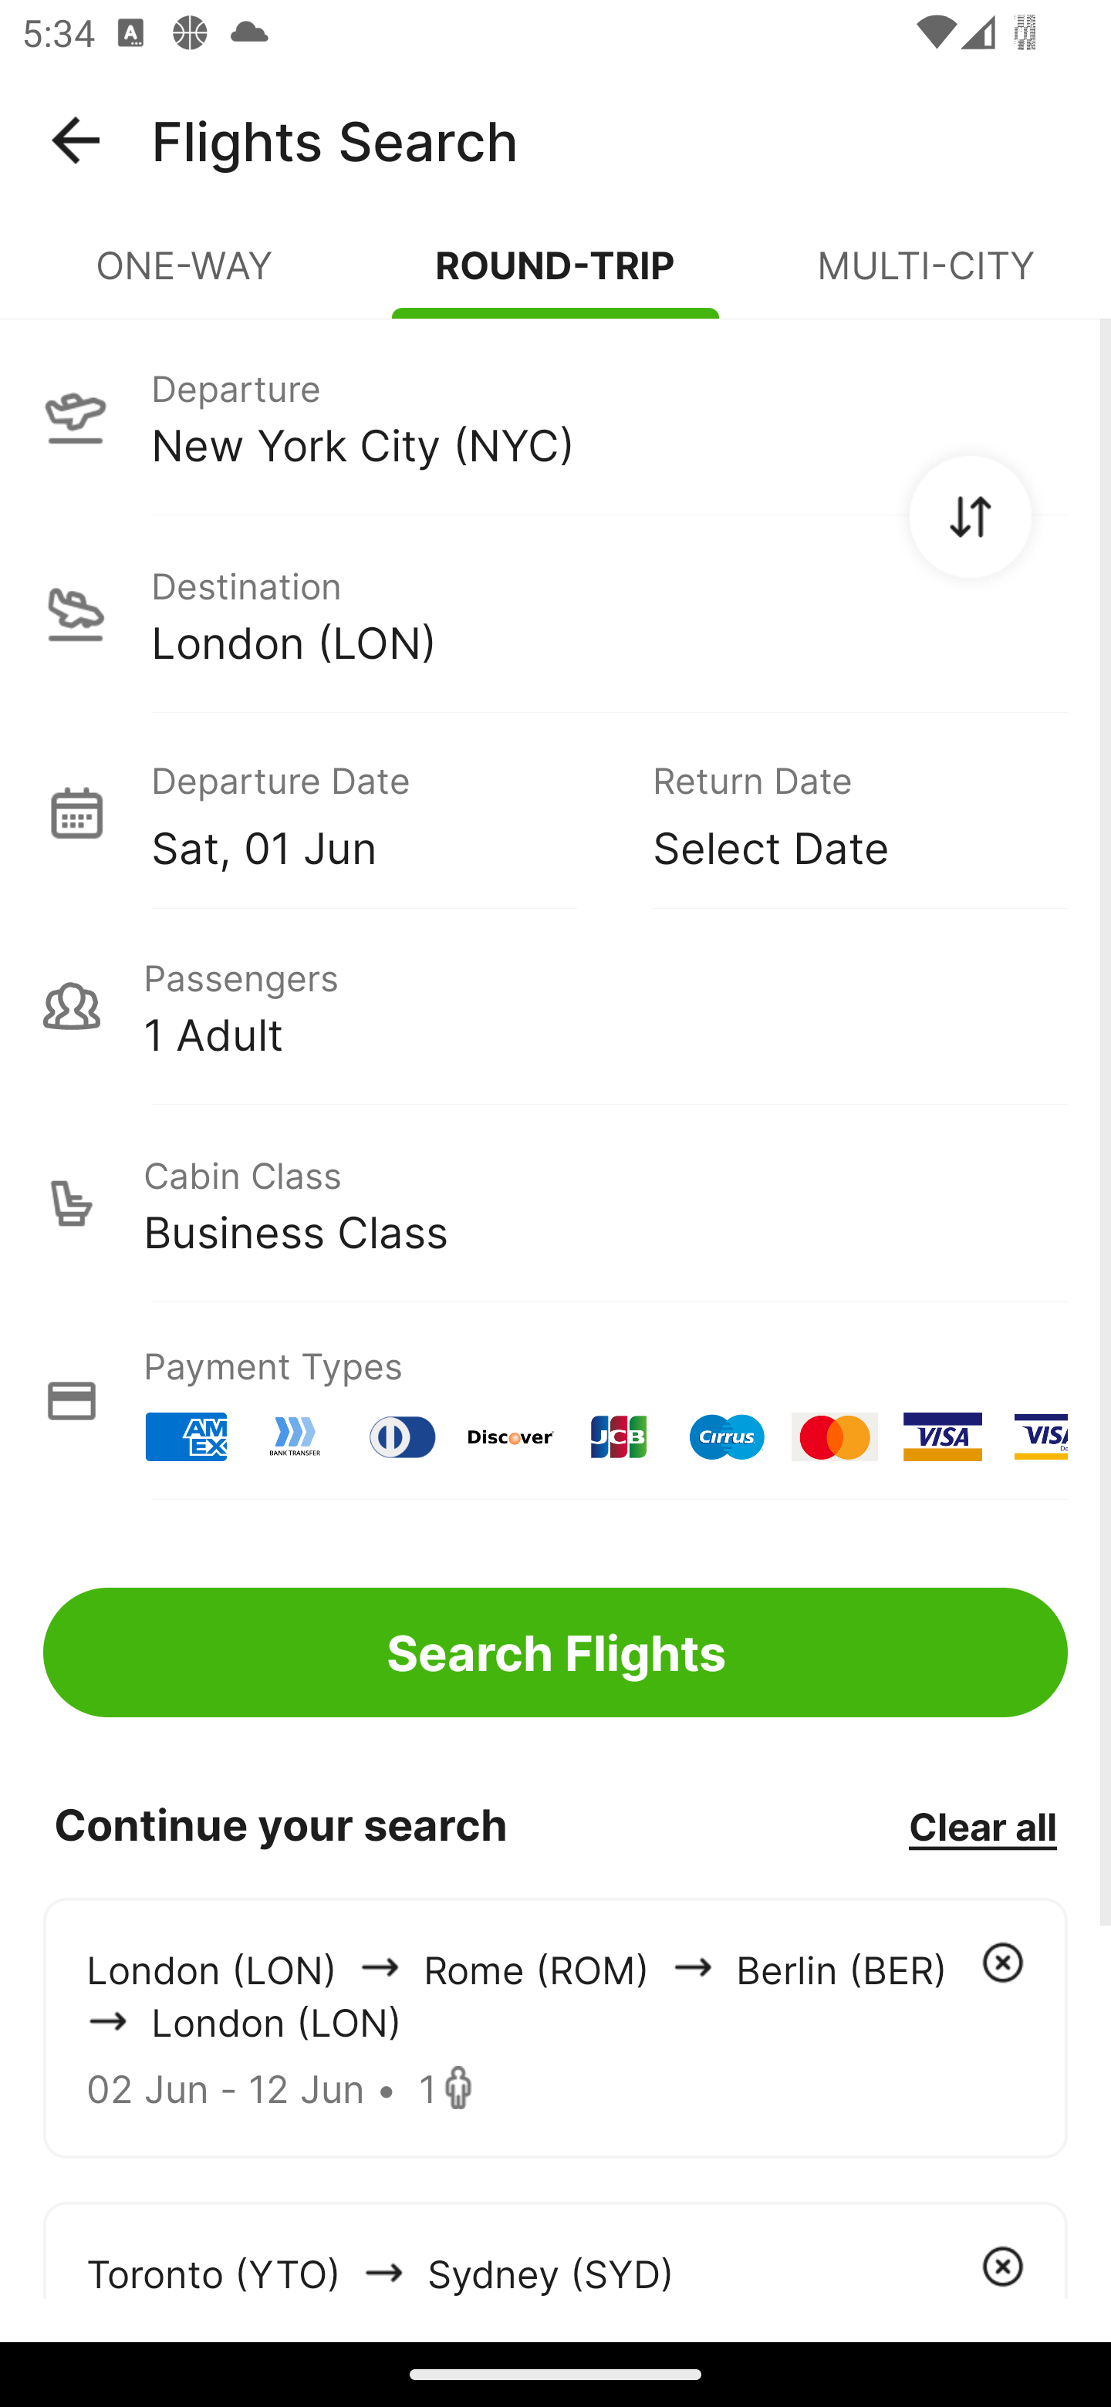 The width and height of the screenshot is (1111, 2407). Describe the element at coordinates (555, 1401) in the screenshot. I see `Payment Types` at that location.